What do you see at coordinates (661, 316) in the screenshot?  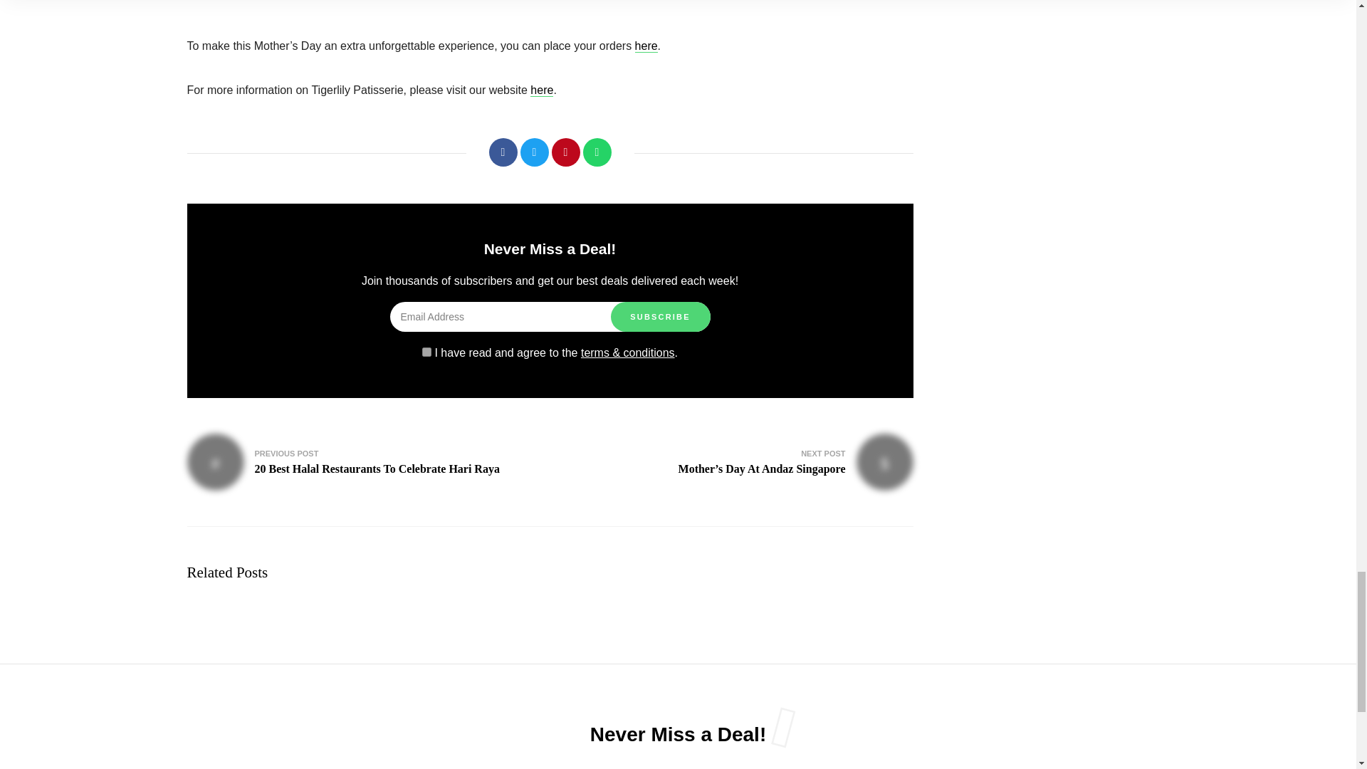 I see `Subscribe` at bounding box center [661, 316].